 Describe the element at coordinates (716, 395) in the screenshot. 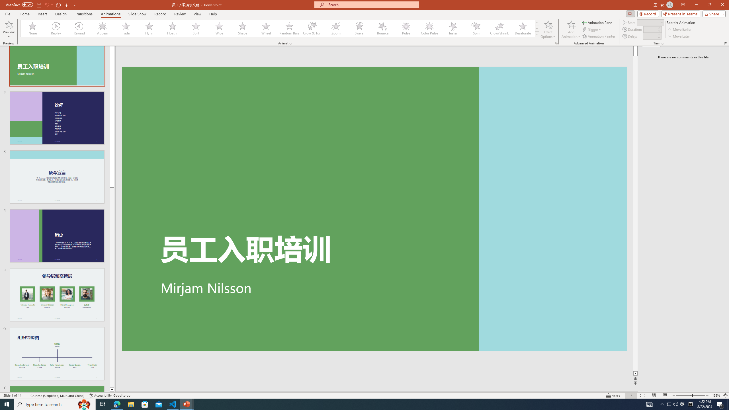

I see `Zoom 139%` at that location.